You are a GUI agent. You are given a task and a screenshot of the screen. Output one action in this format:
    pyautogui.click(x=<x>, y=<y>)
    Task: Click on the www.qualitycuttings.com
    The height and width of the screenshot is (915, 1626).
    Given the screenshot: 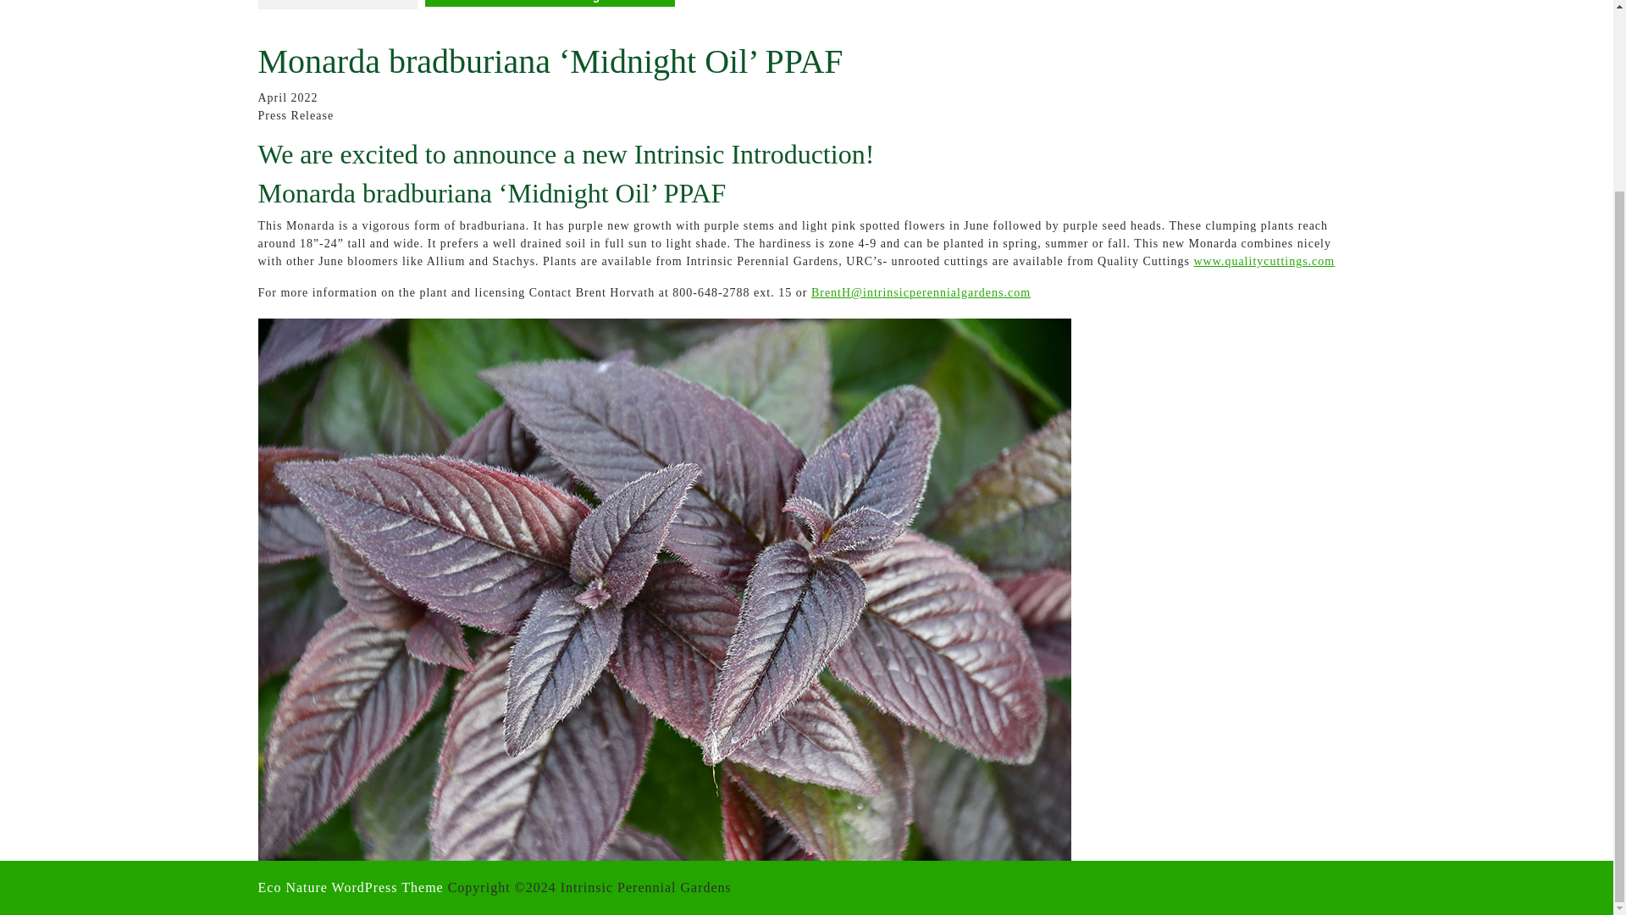 What is the action you would take?
    pyautogui.click(x=1264, y=261)
    